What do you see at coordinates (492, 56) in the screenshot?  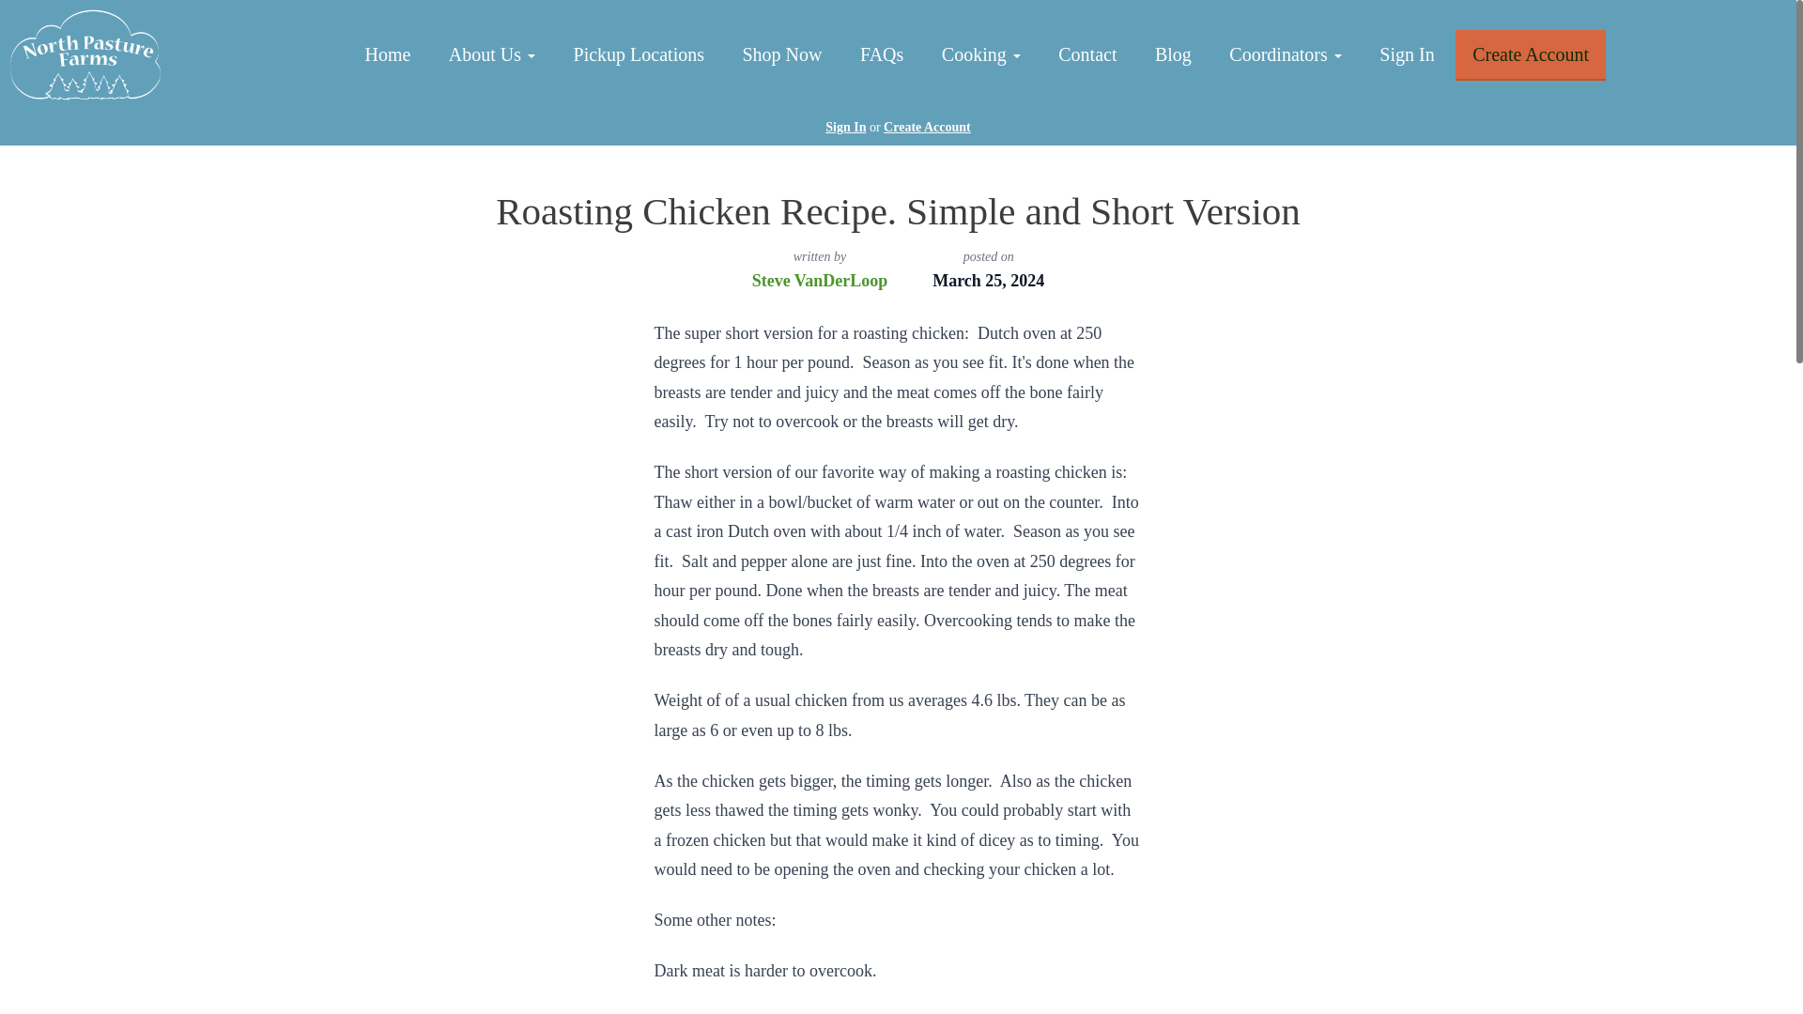 I see `About Us` at bounding box center [492, 56].